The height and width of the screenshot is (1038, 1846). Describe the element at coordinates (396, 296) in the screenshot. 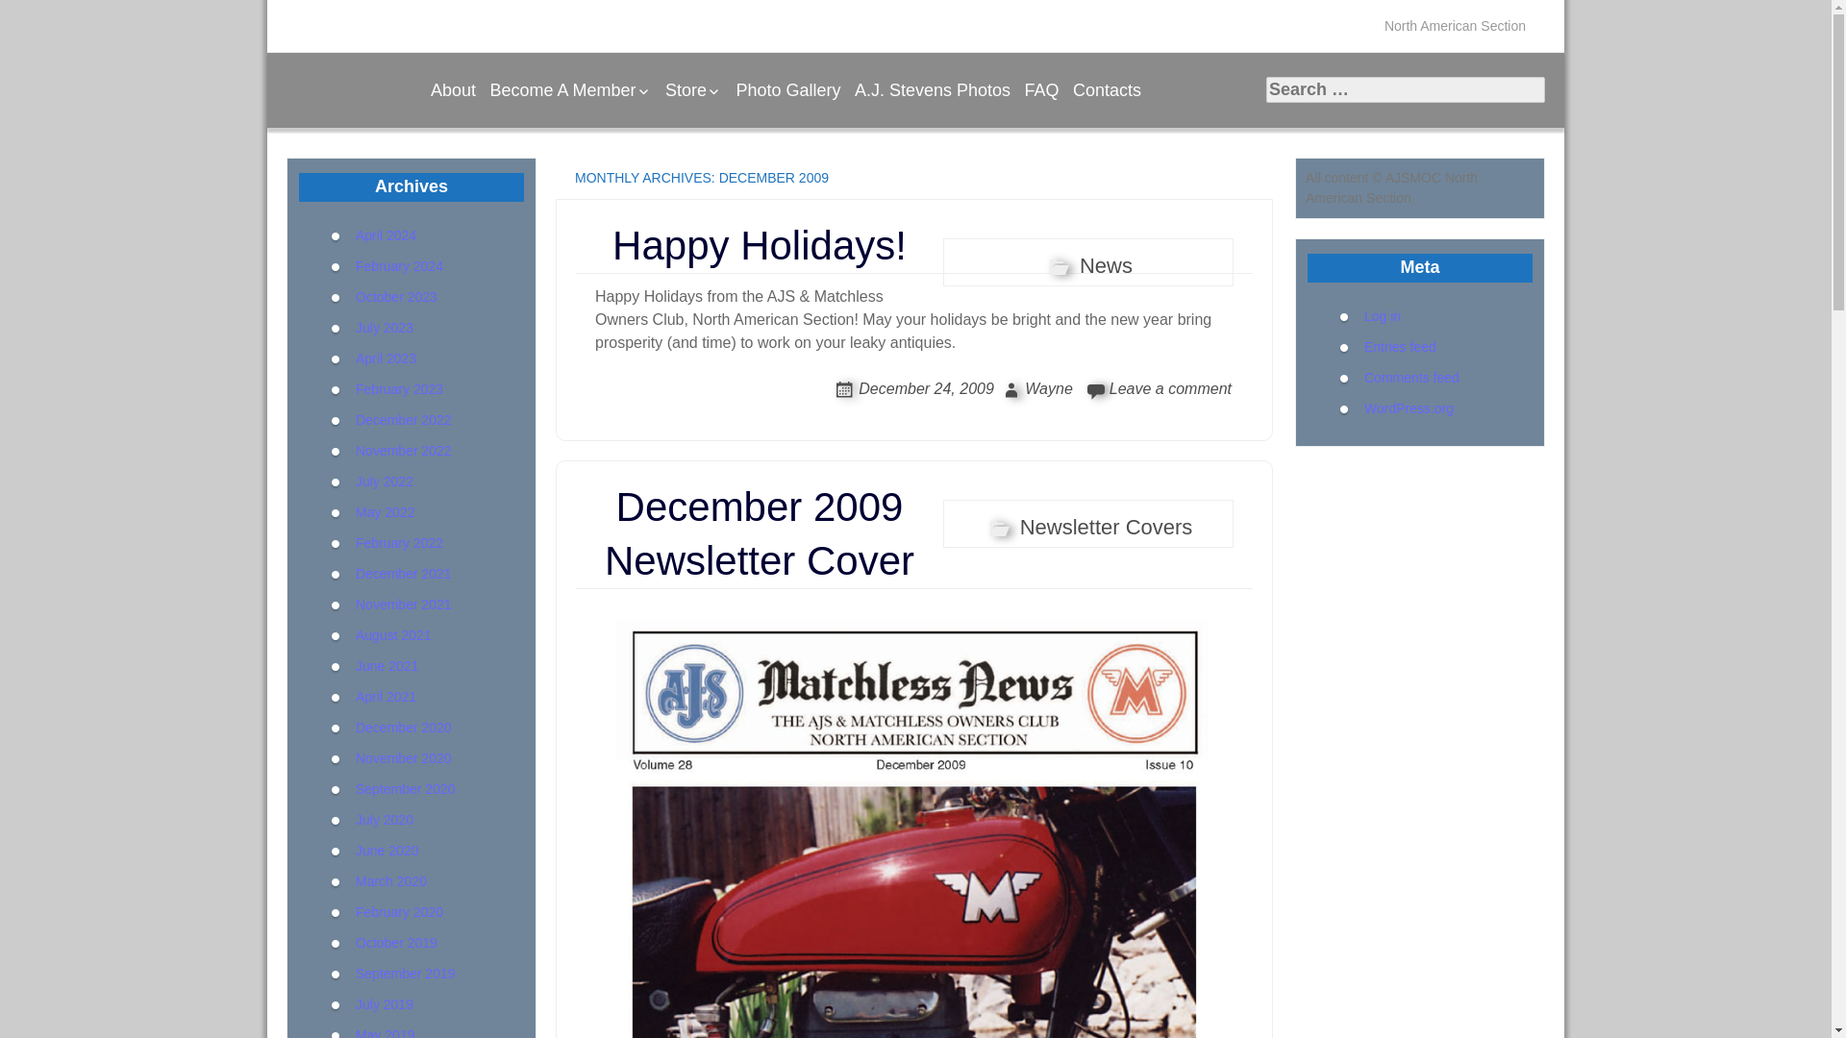

I see `October 2023` at that location.